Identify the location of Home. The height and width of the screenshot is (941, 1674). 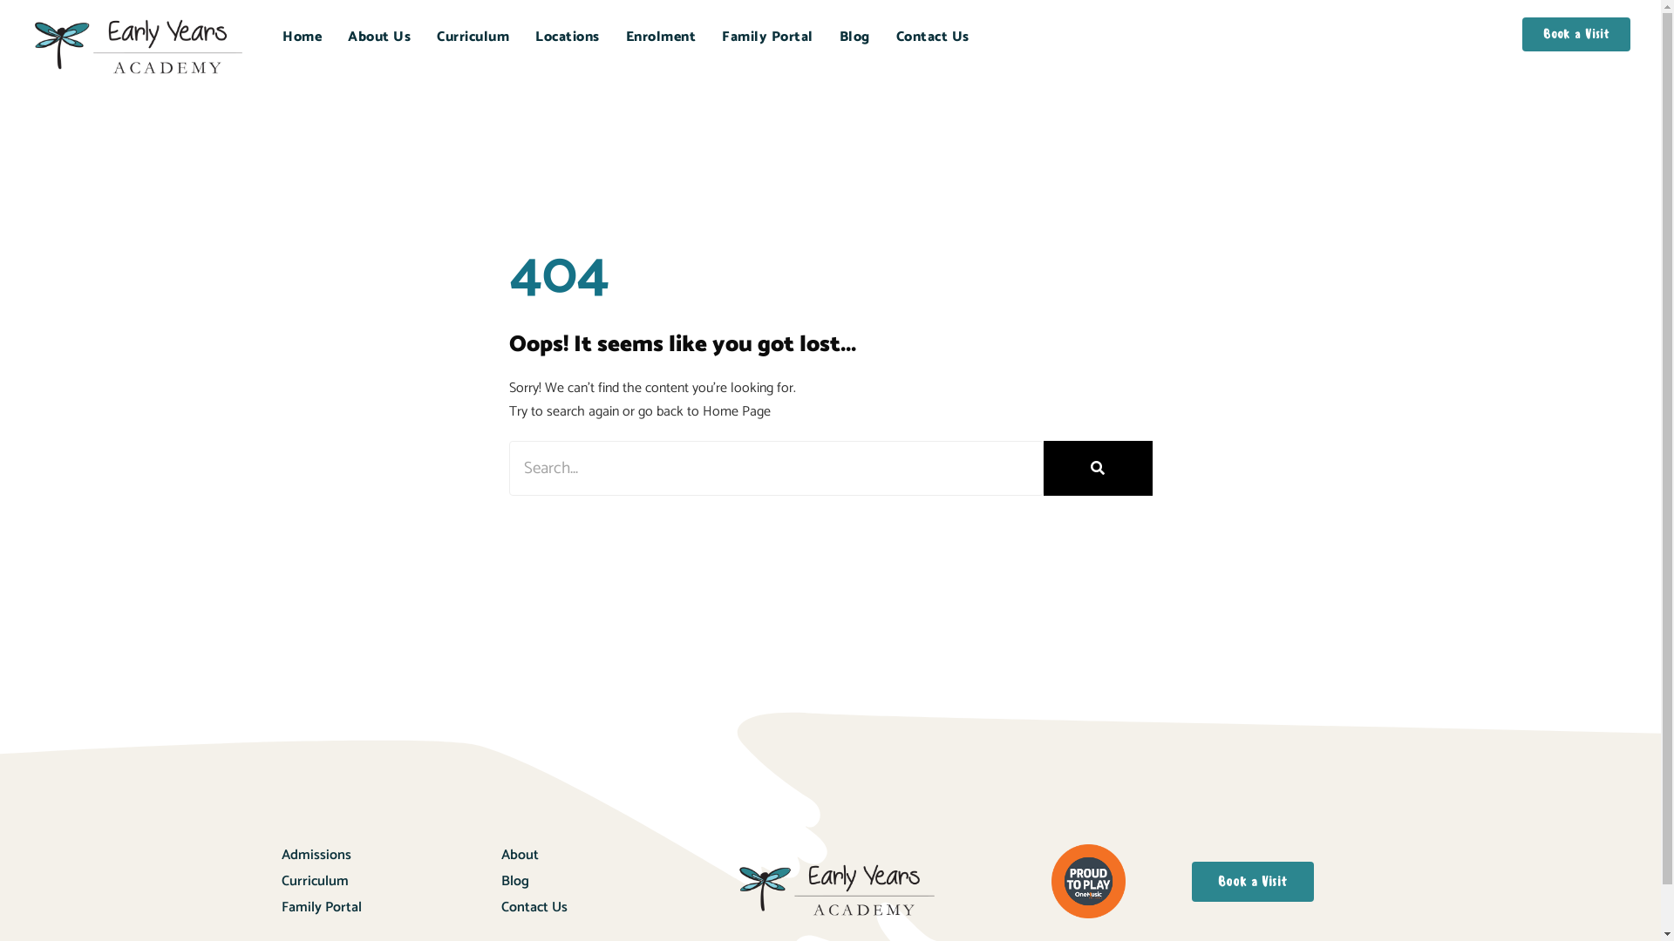
(302, 37).